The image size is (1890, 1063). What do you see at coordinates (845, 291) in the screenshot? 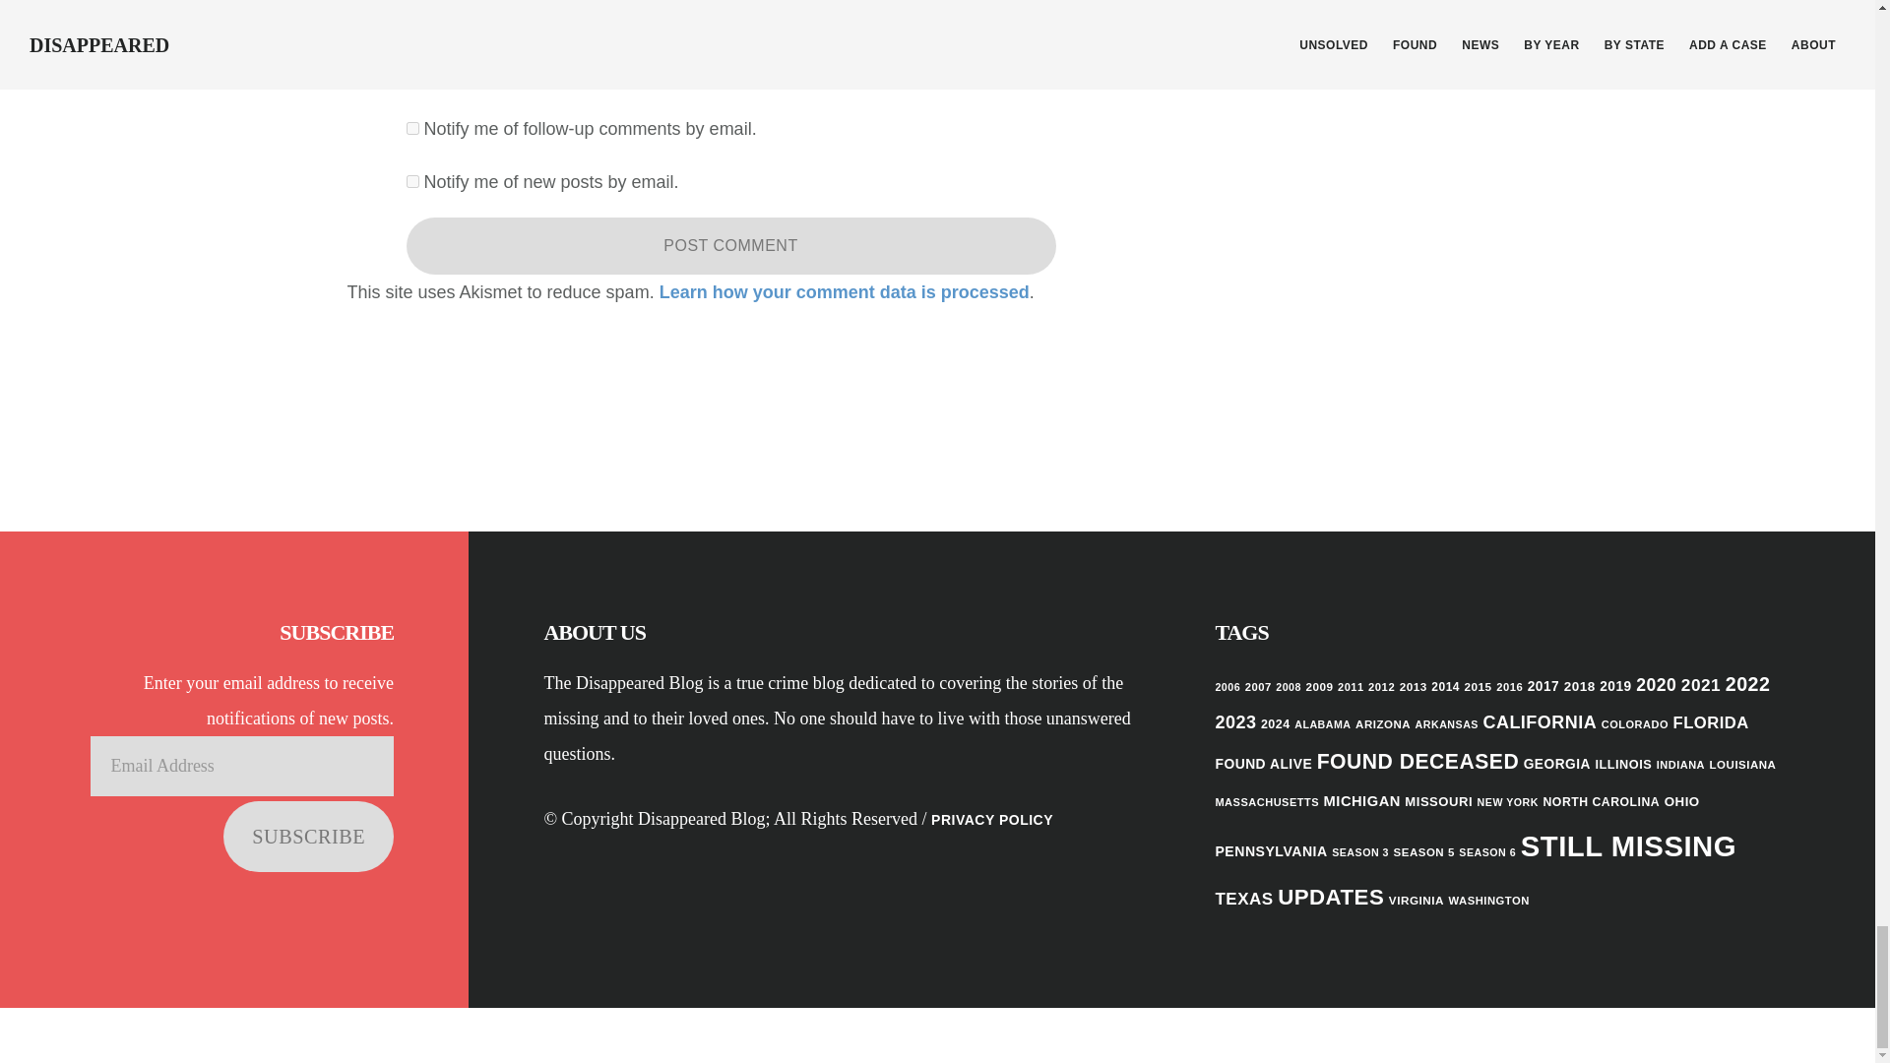
I see `Learn how your comment data is processed` at bounding box center [845, 291].